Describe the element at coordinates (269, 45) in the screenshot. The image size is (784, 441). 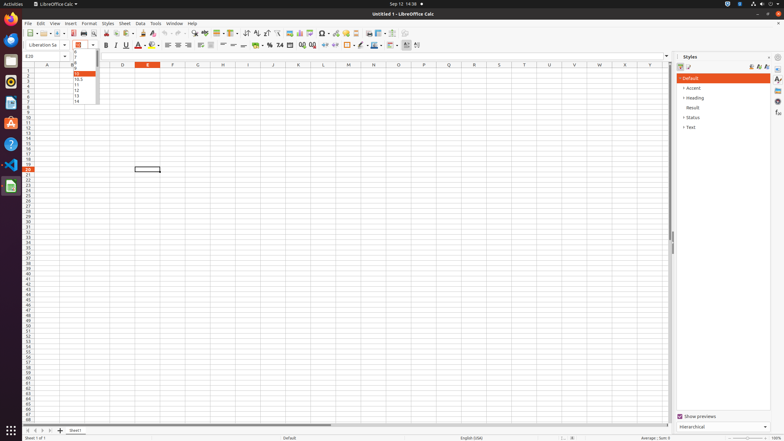
I see `Percent` at that location.